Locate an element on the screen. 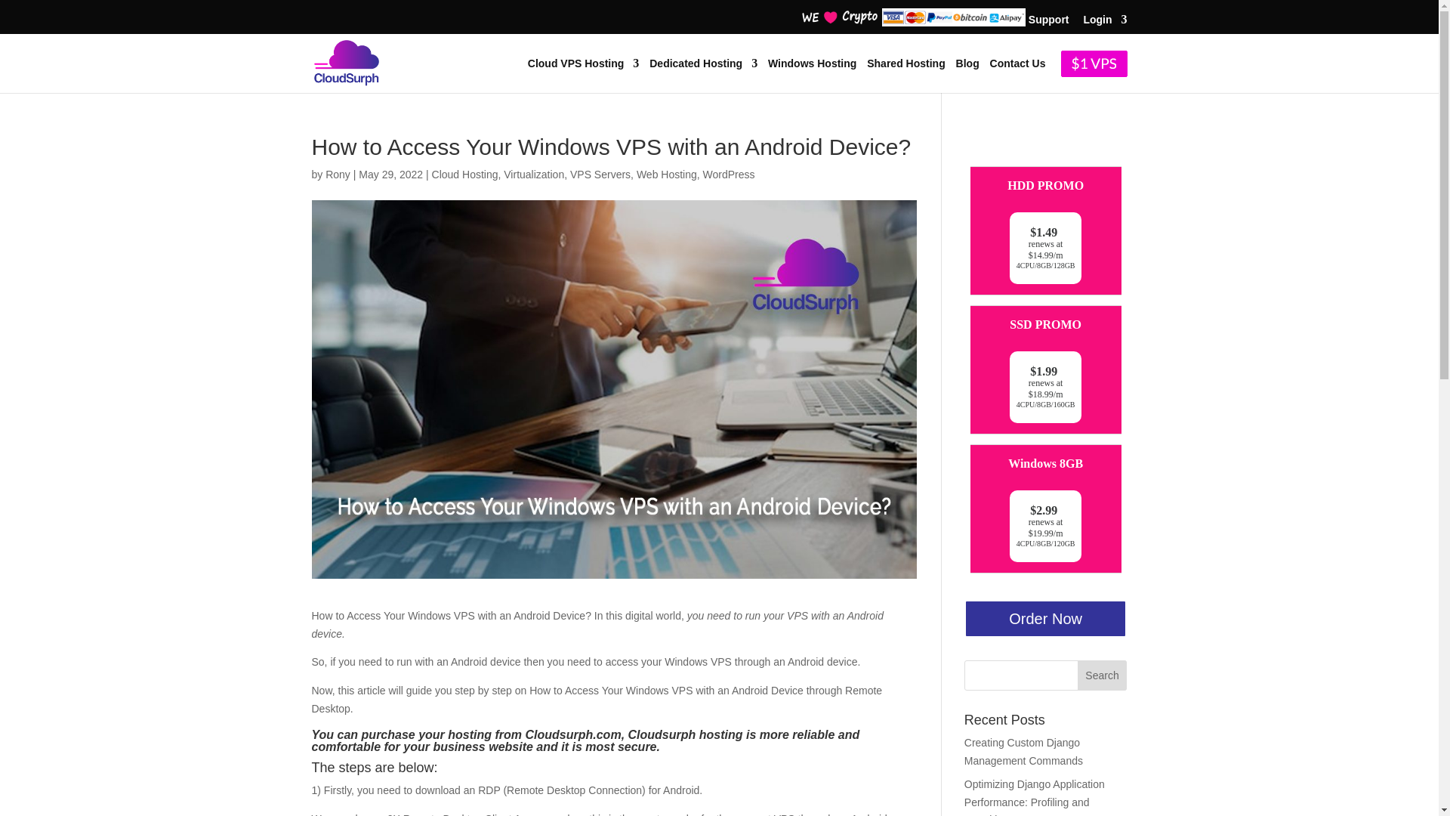  VPS Servers is located at coordinates (600, 174).